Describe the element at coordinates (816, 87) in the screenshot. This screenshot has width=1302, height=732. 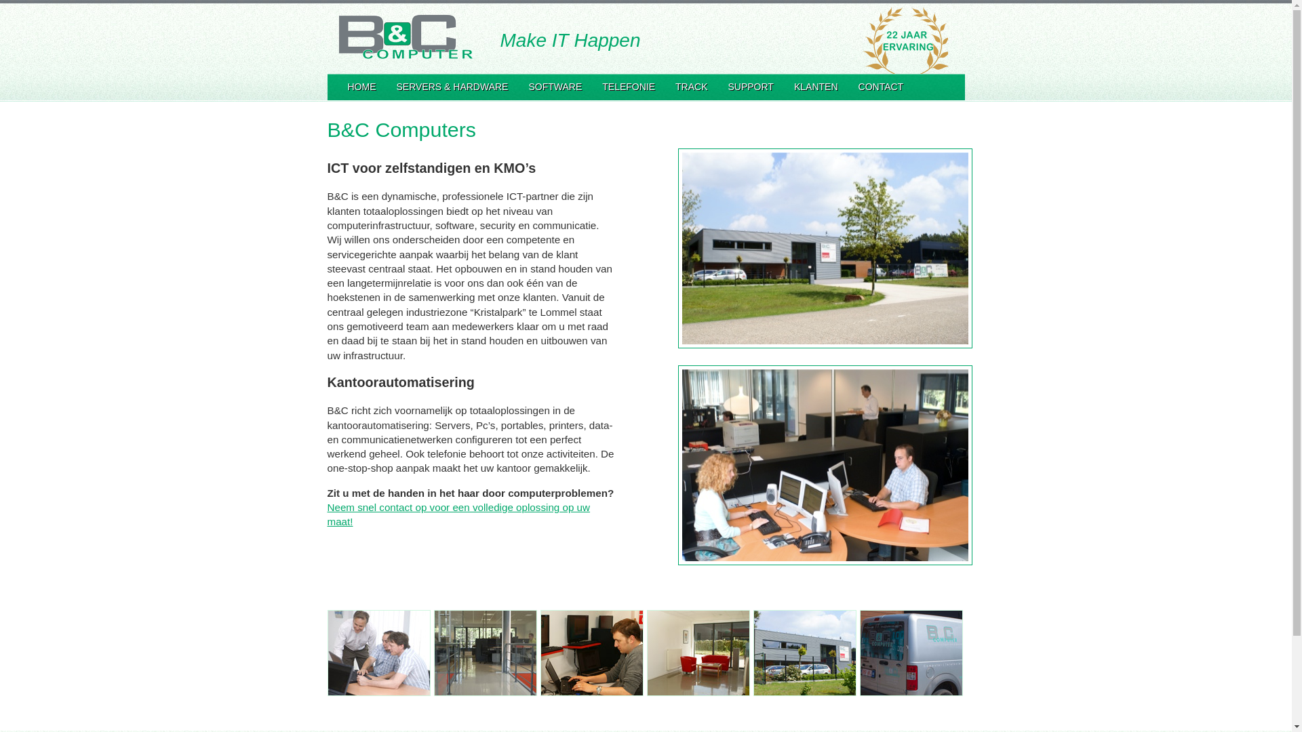
I see `KLANTEN` at that location.